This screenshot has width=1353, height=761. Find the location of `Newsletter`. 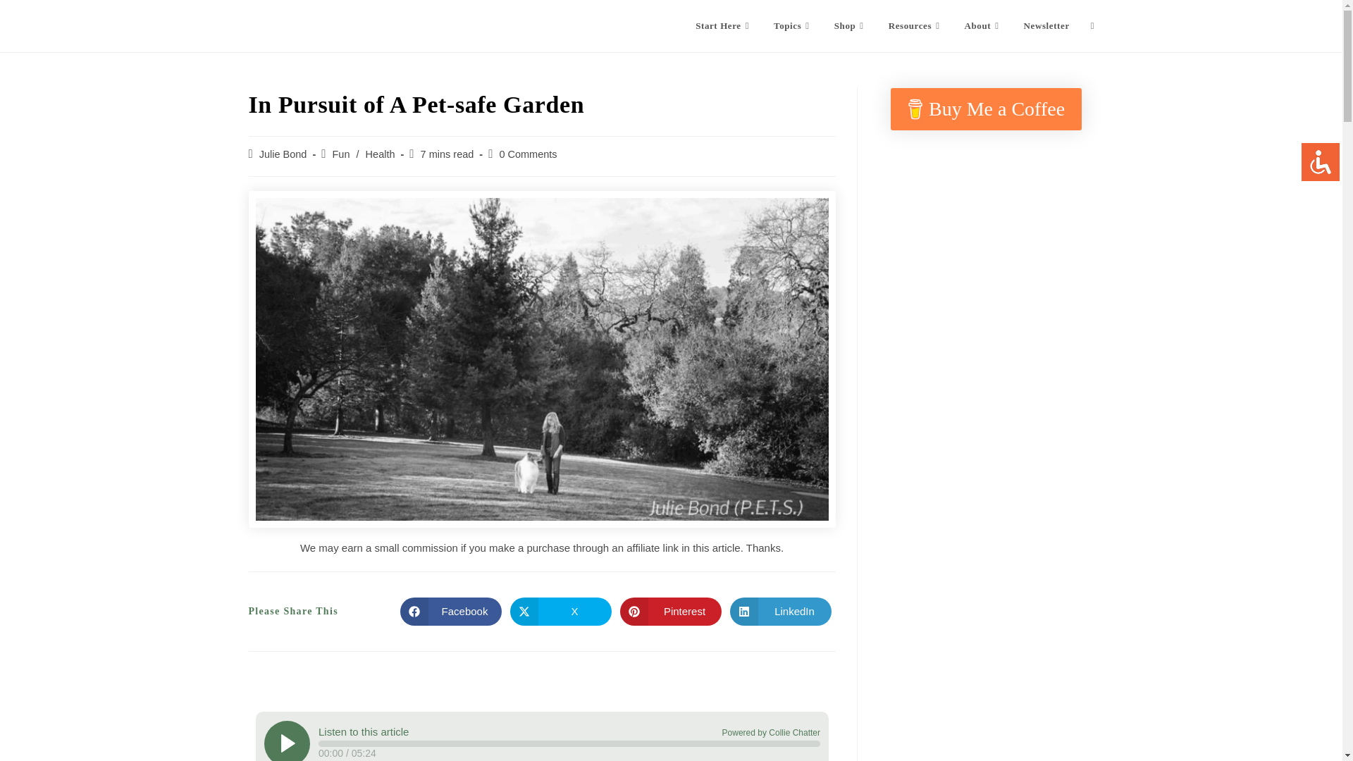

Newsletter is located at coordinates (1046, 26).